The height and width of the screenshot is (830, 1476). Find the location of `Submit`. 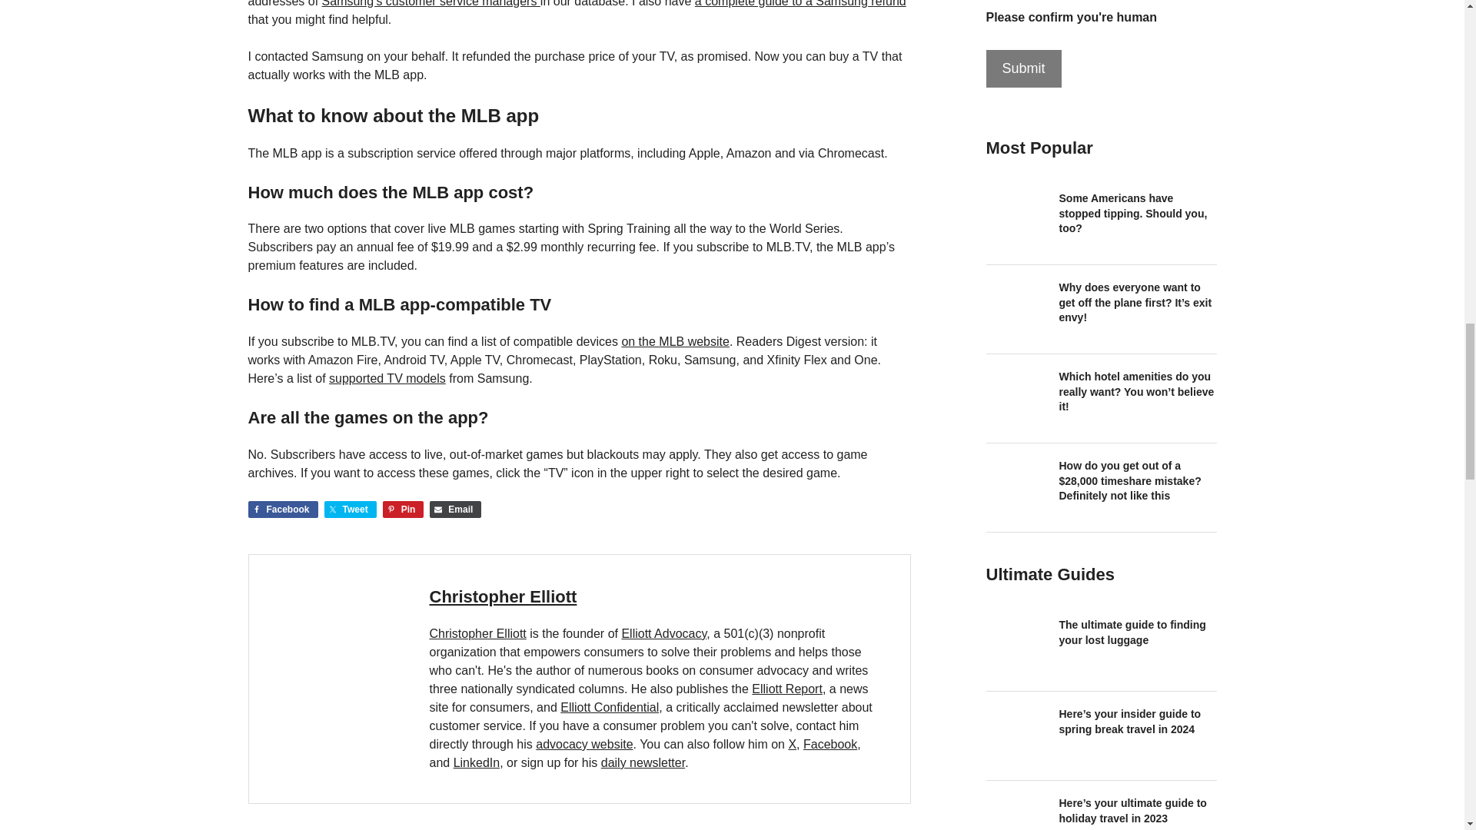

Submit is located at coordinates (1023, 68).